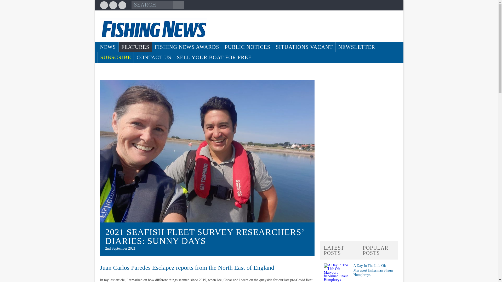 This screenshot has width=502, height=282. I want to click on Search, so click(178, 5).